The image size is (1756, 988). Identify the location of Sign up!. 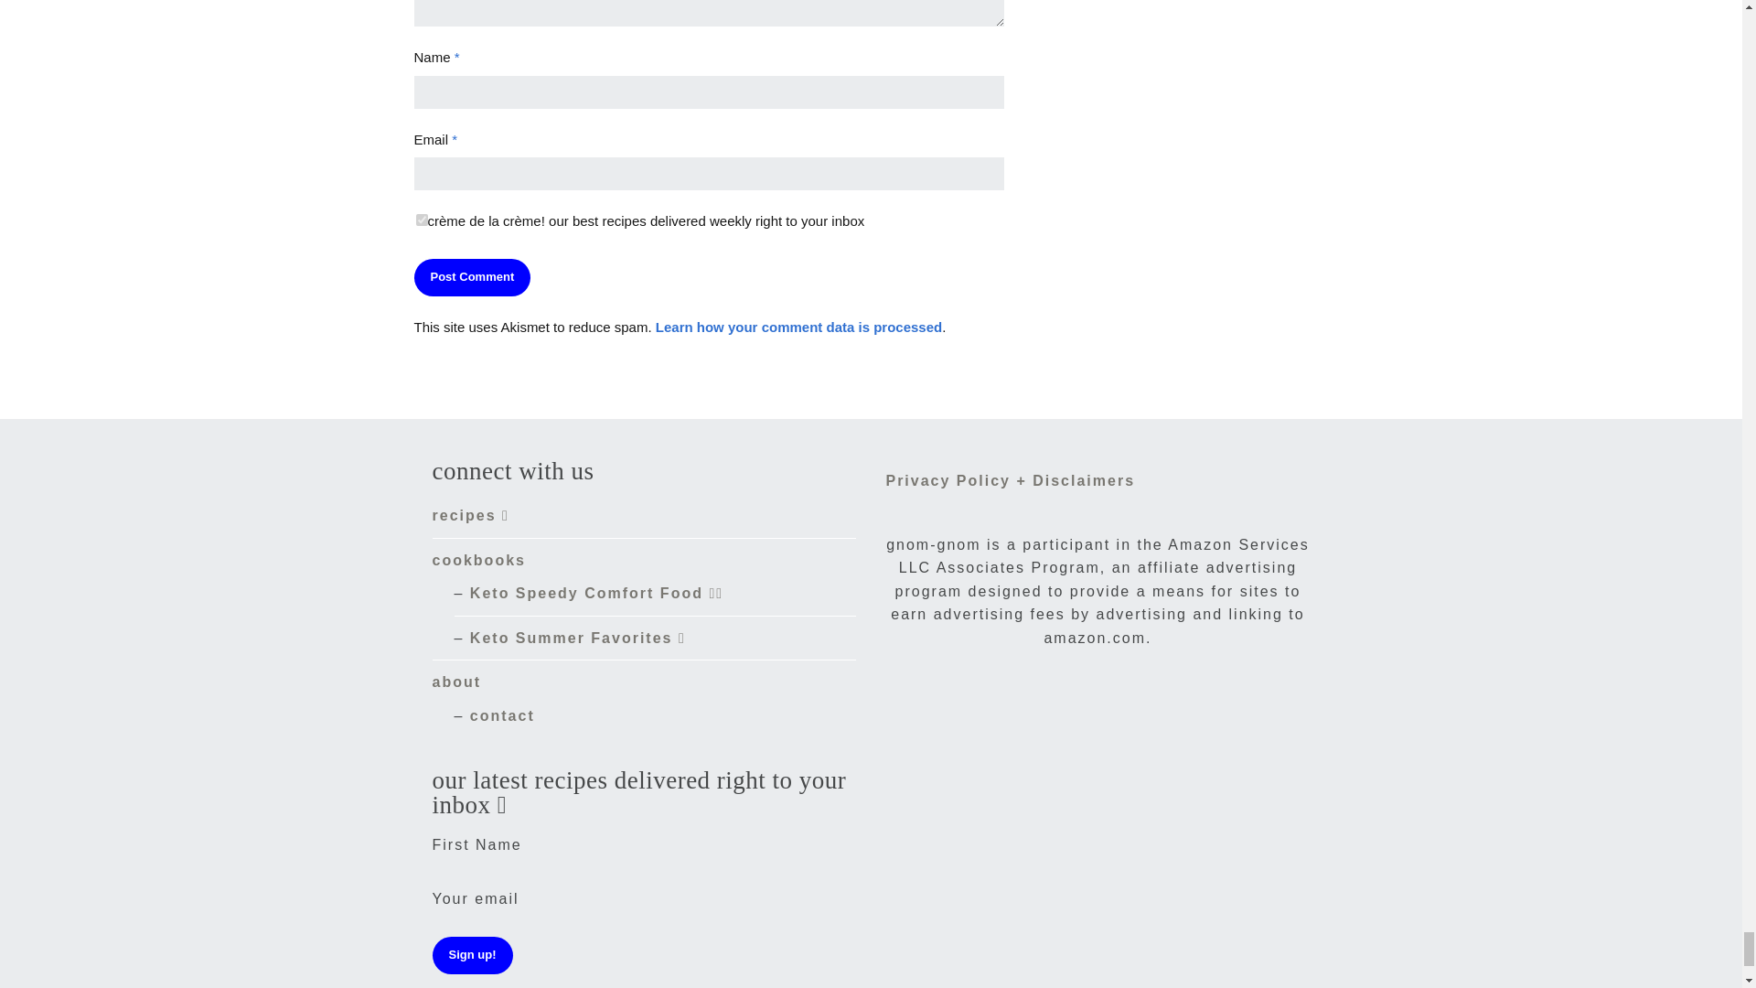
(472, 955).